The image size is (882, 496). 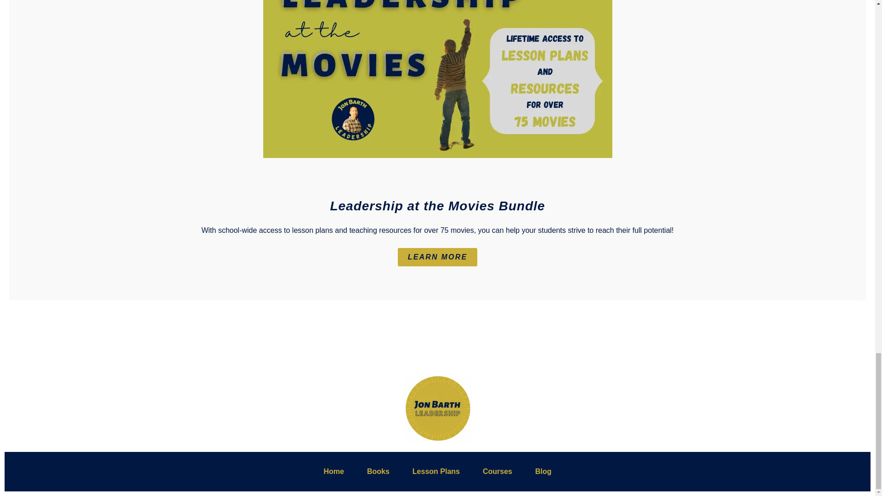 What do you see at coordinates (378, 471) in the screenshot?
I see `Books` at bounding box center [378, 471].